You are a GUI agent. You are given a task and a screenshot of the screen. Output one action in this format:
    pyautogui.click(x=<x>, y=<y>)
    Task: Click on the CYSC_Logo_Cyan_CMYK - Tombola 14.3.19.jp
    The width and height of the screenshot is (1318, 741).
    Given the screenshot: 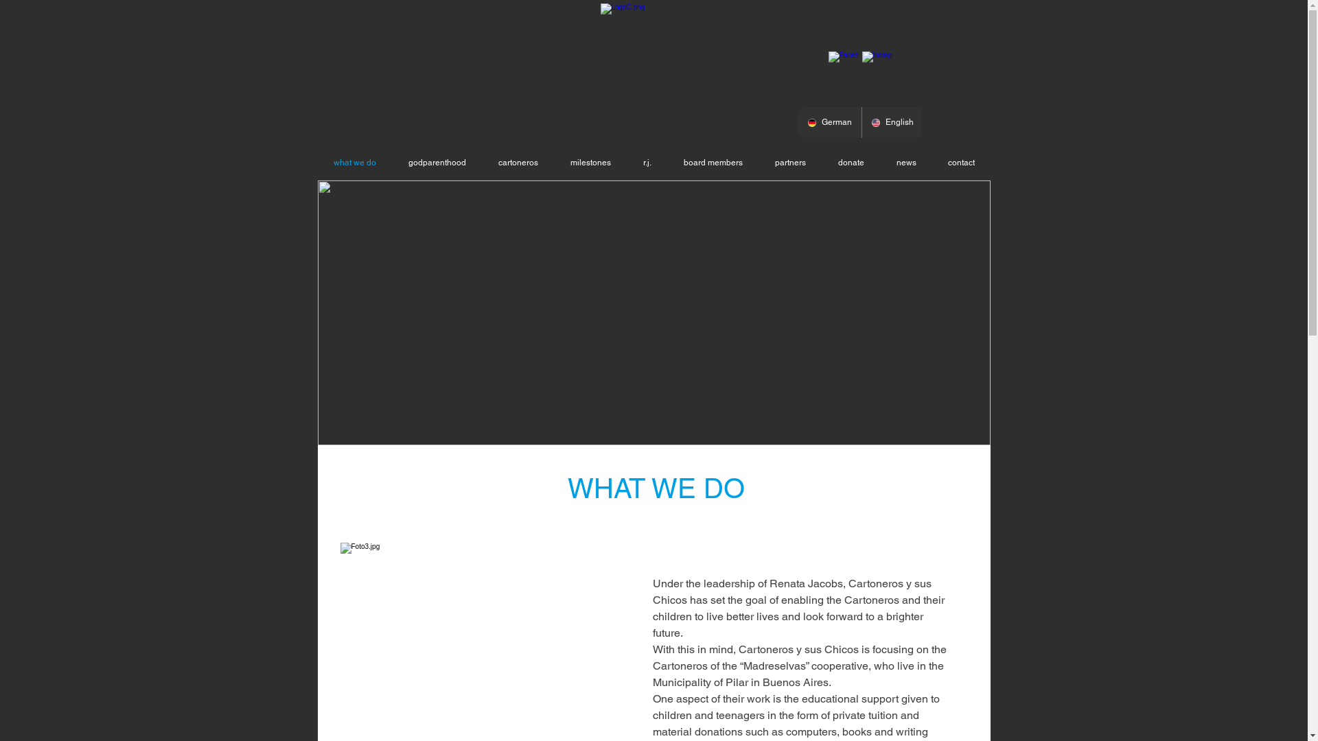 What is the action you would take?
    pyautogui.click(x=651, y=65)
    